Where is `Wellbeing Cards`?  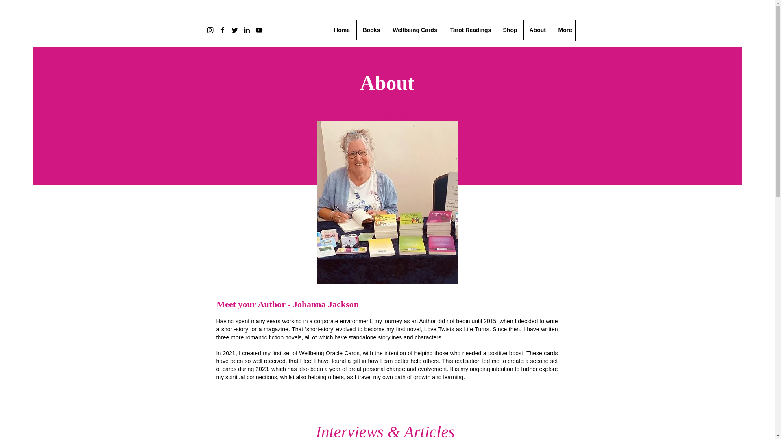
Wellbeing Cards is located at coordinates (415, 30).